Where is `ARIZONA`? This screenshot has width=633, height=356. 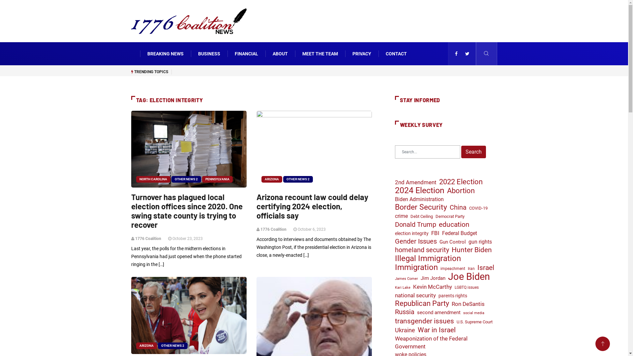 ARIZONA is located at coordinates (146, 346).